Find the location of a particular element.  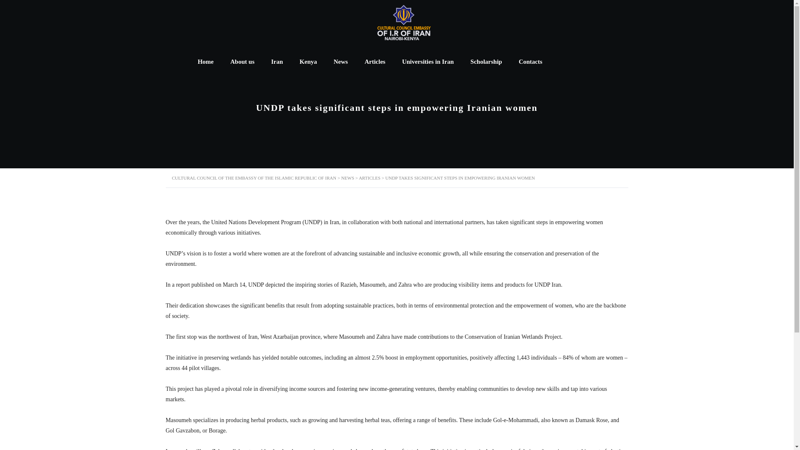

News is located at coordinates (341, 62).